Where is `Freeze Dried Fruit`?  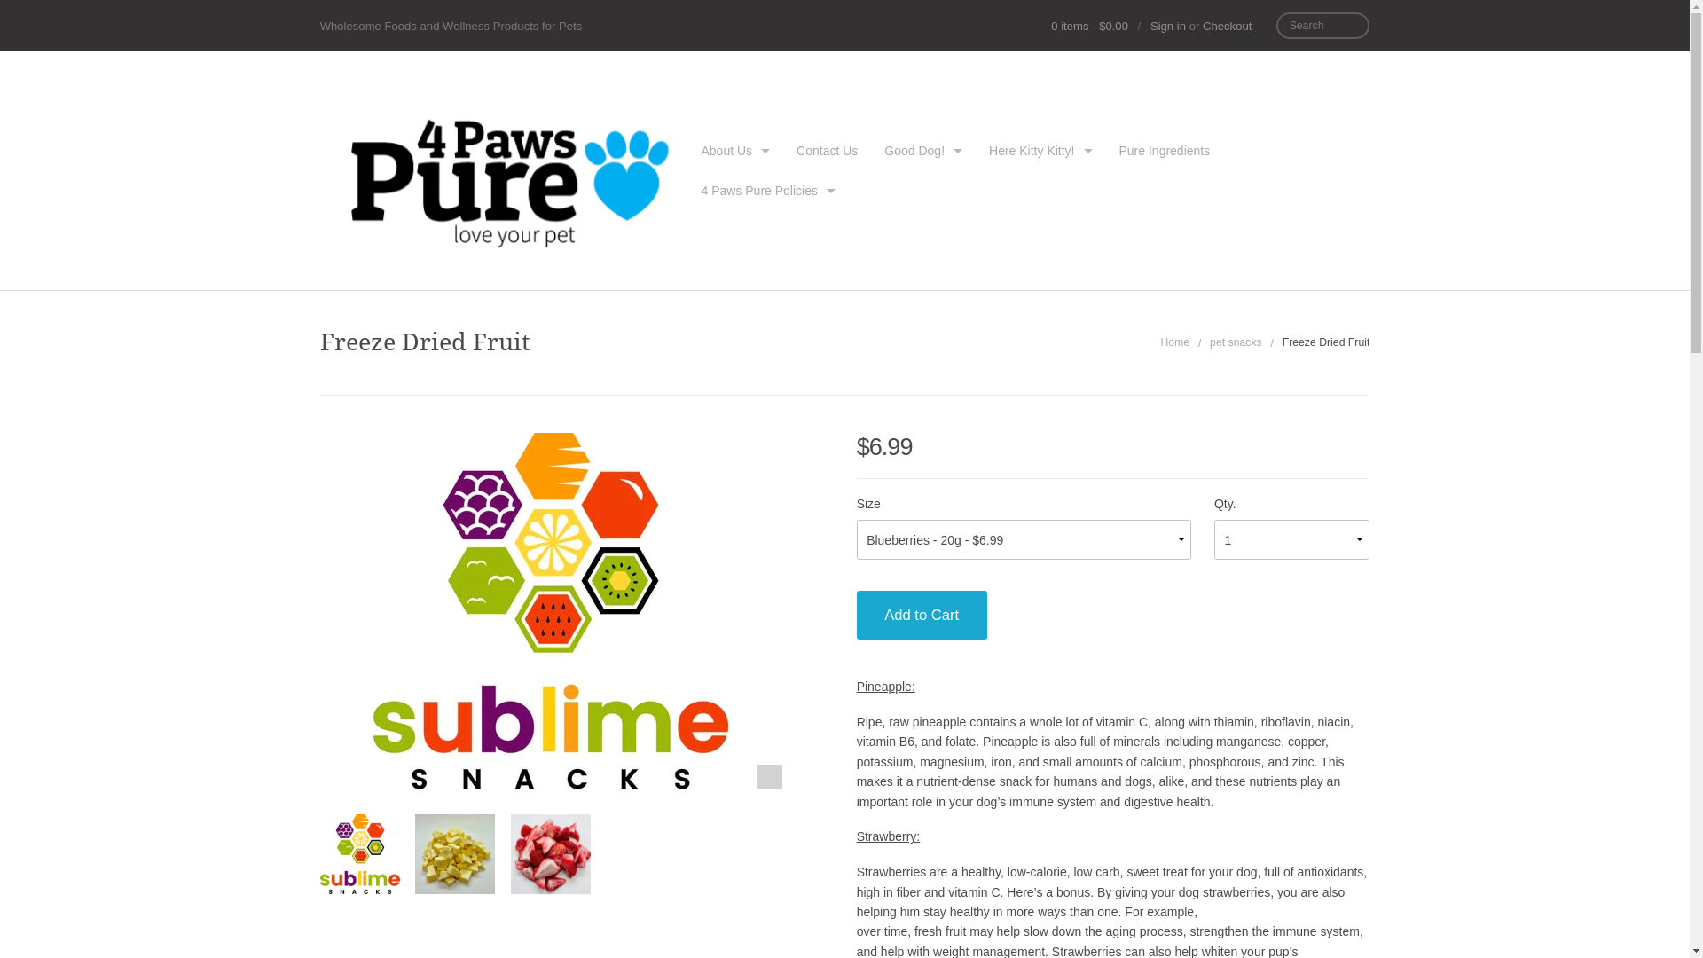
Freeze Dried Fruit is located at coordinates (551, 854).